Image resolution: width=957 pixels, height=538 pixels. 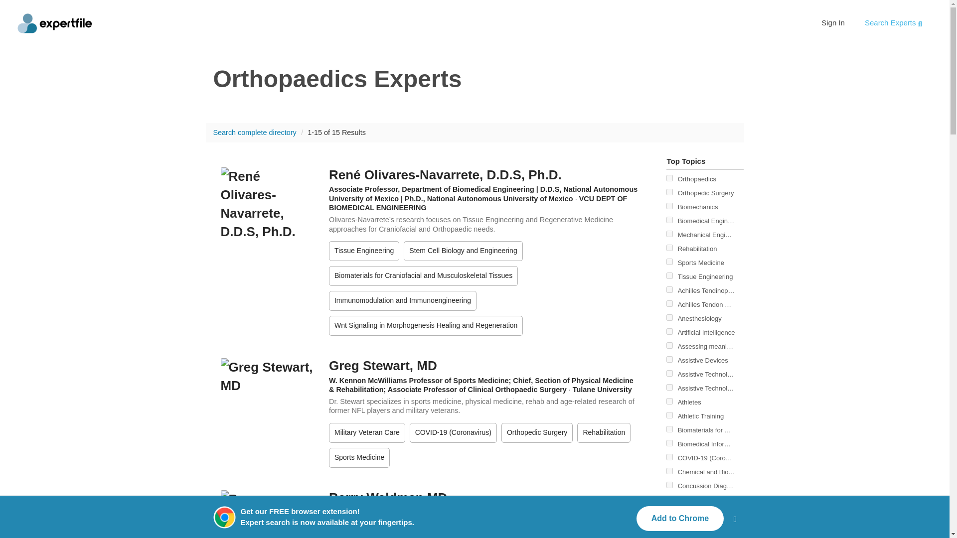 I want to click on Assistive Technologies, so click(x=705, y=375).